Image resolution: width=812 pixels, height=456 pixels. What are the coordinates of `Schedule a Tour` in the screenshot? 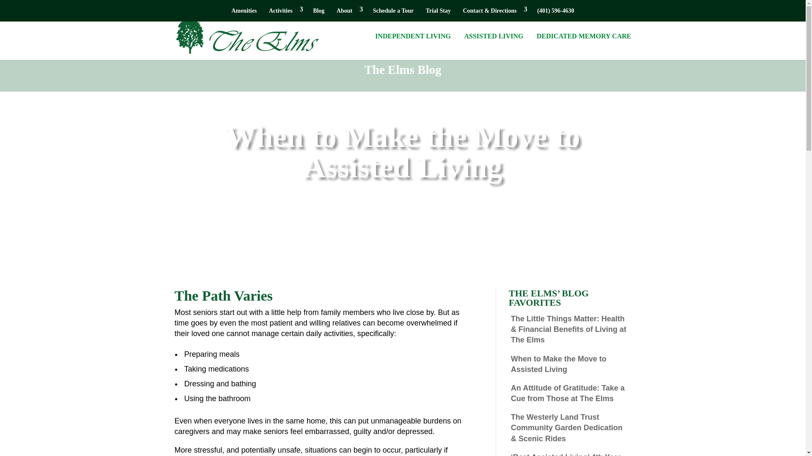 It's located at (393, 13).